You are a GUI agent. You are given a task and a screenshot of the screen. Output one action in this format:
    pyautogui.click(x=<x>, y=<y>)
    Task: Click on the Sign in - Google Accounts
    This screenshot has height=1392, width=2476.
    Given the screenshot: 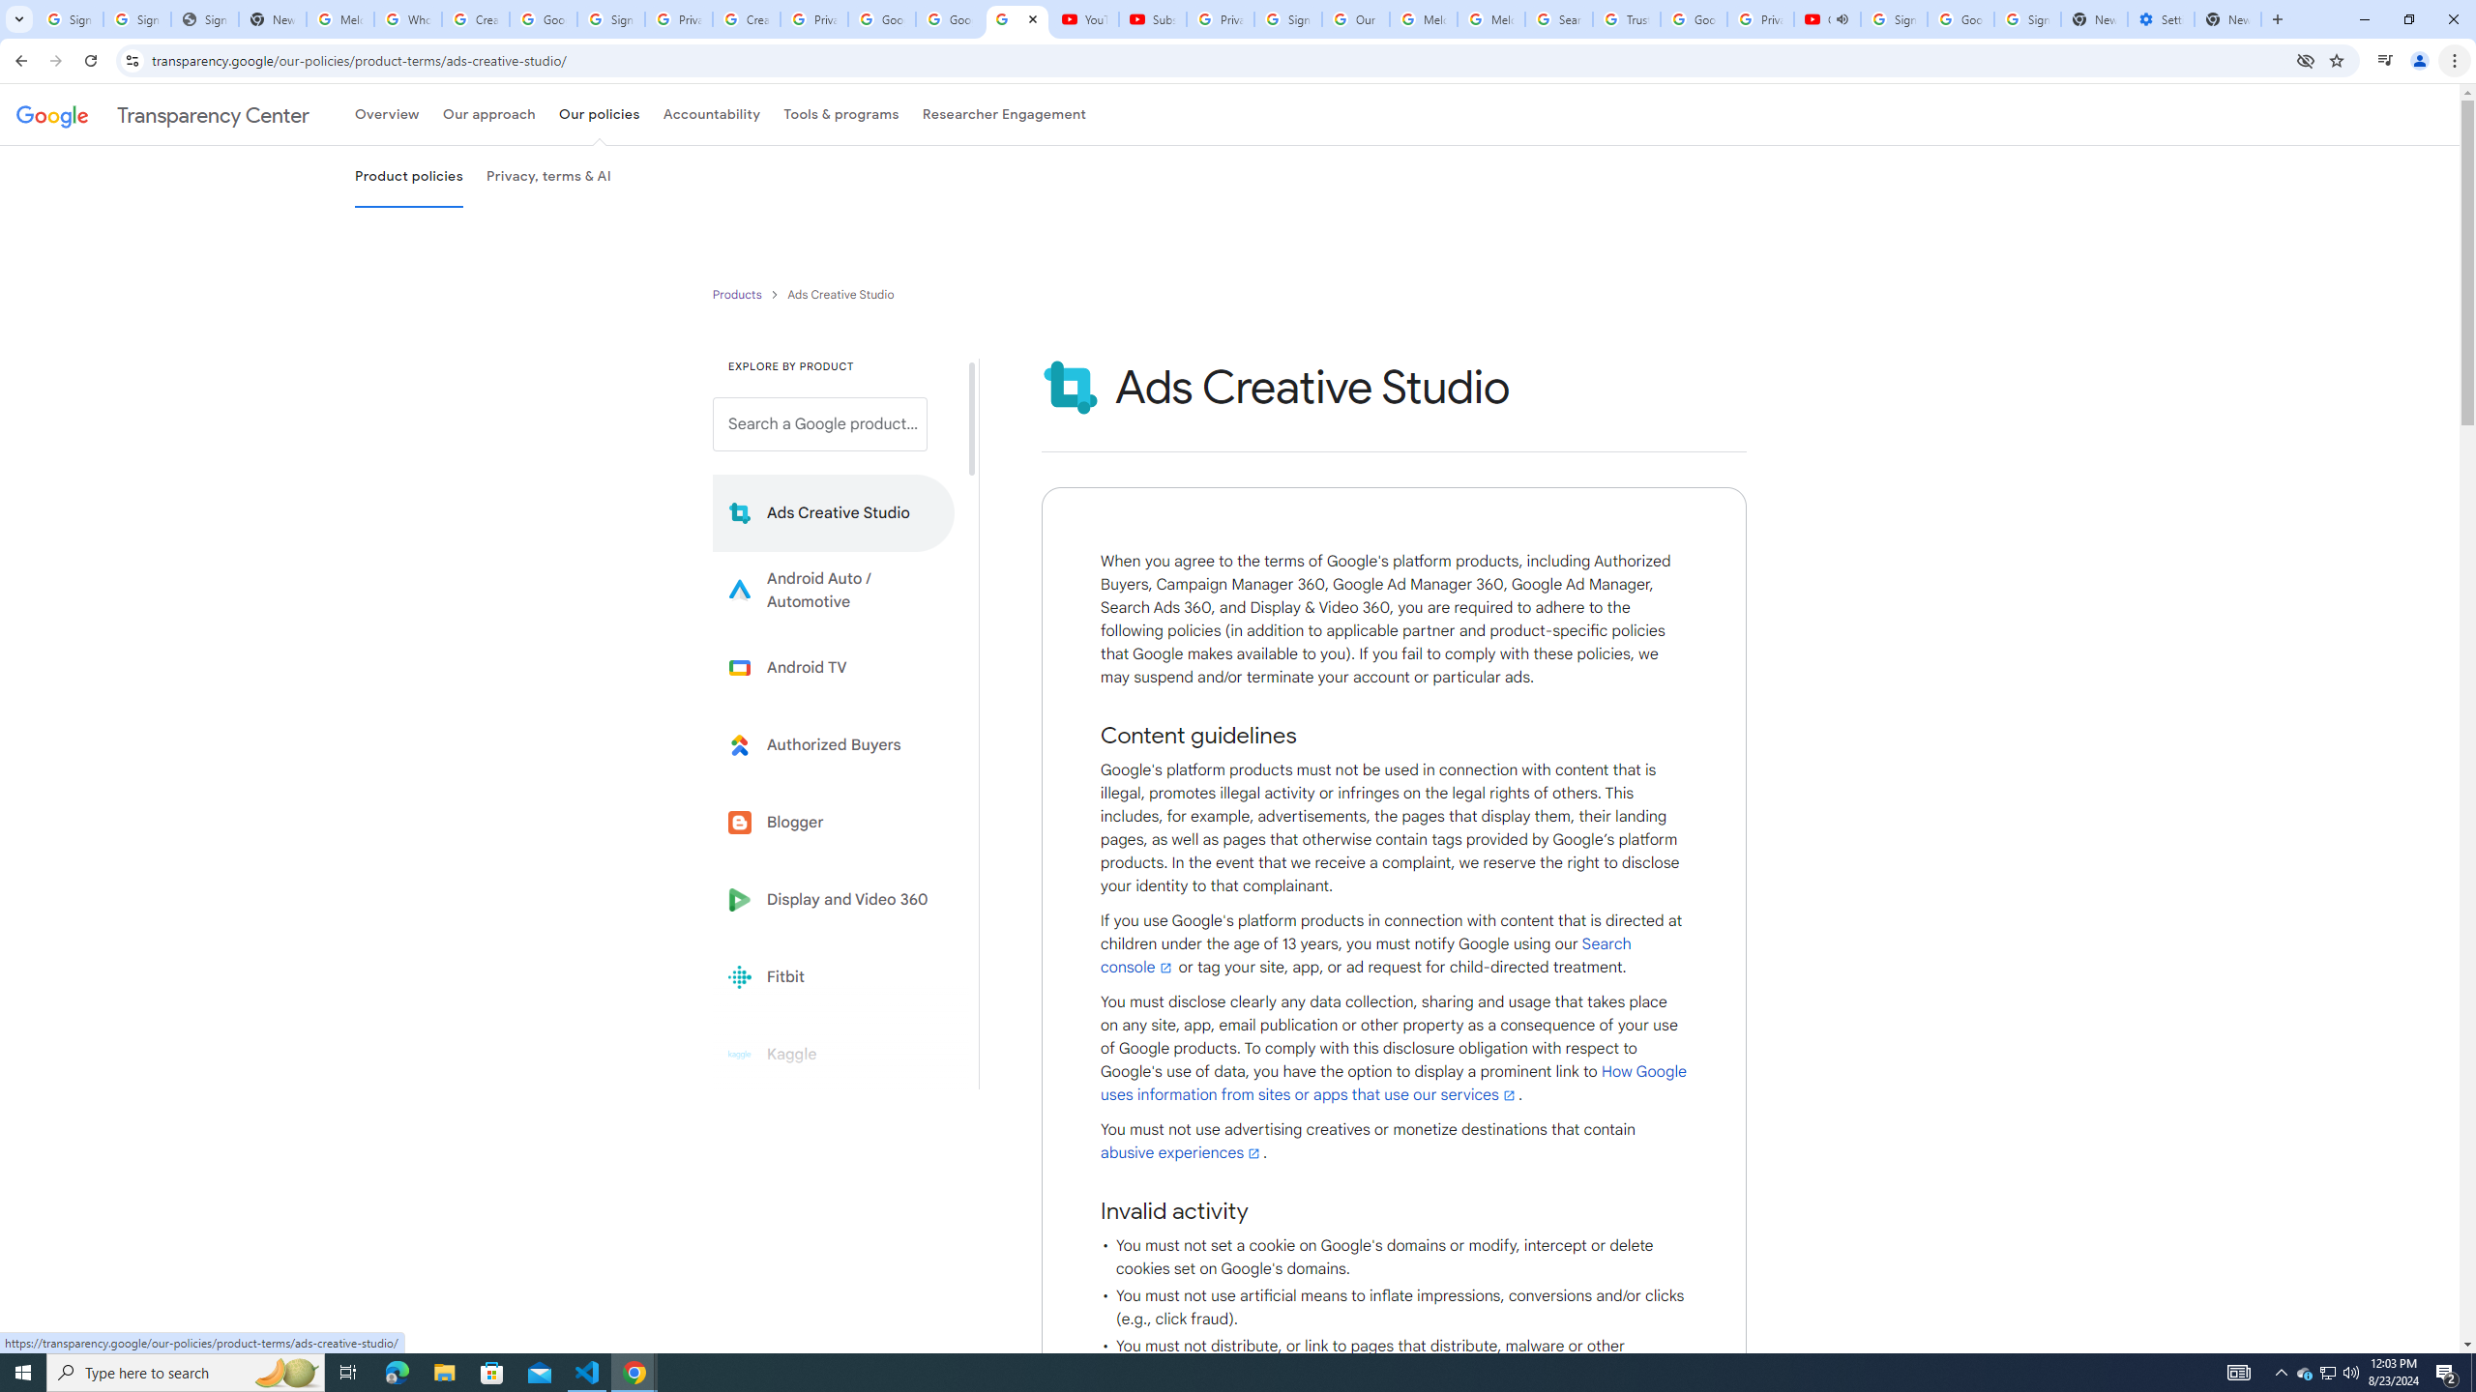 What is the action you would take?
    pyautogui.click(x=1894, y=19)
    